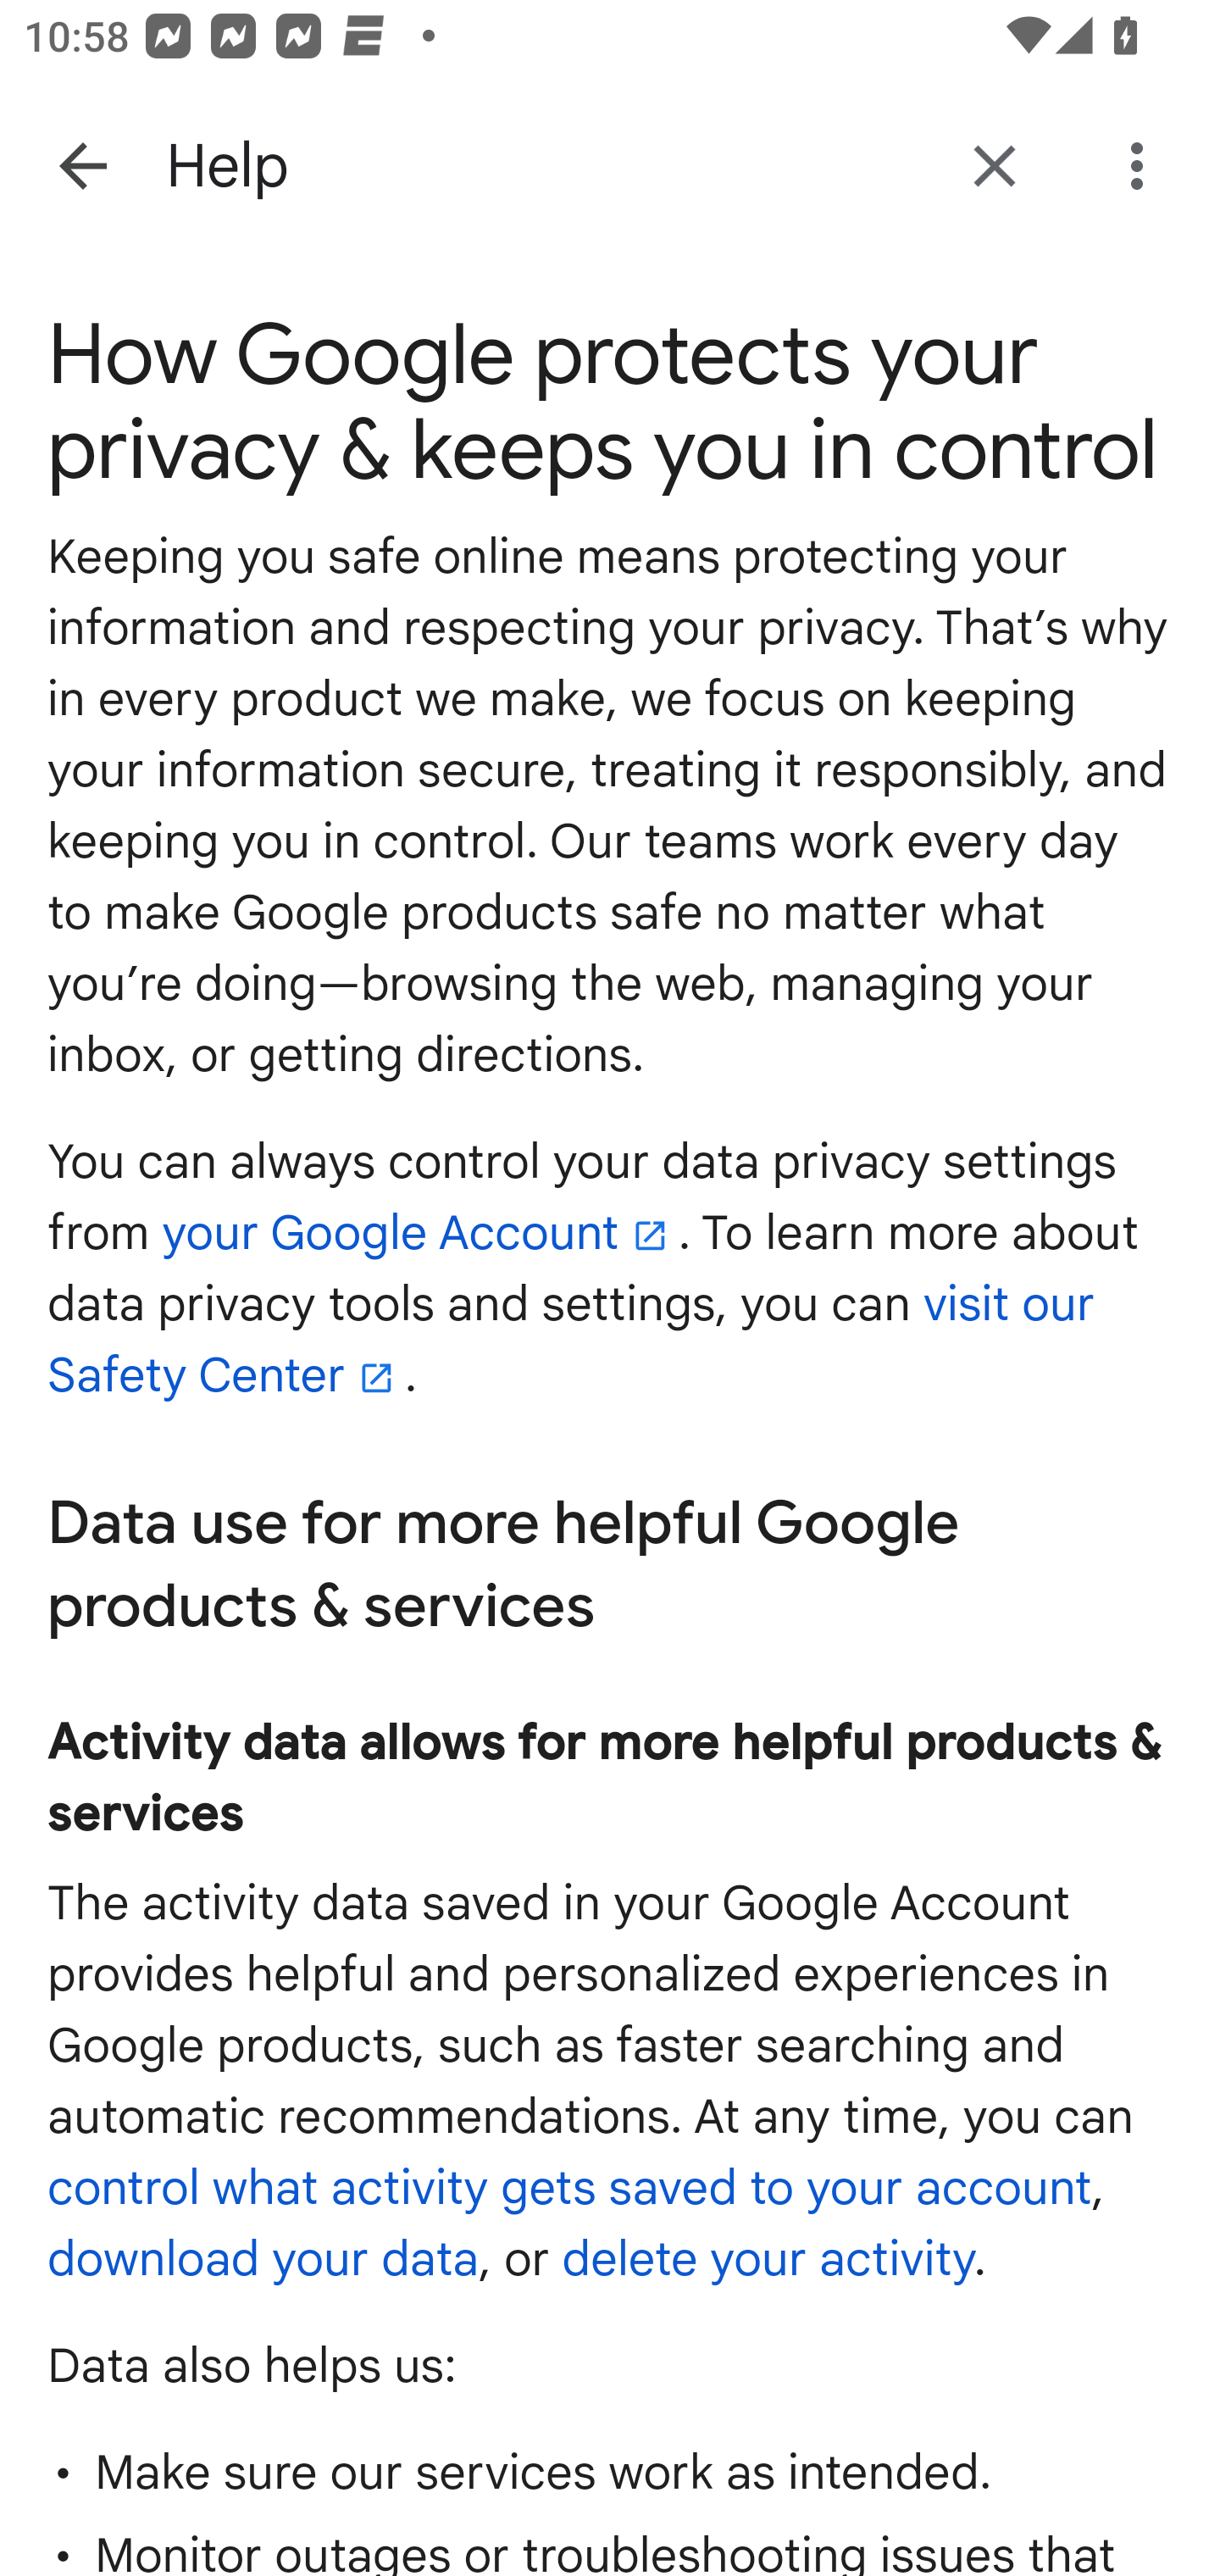  I want to click on delete your activity, so click(767, 2261).